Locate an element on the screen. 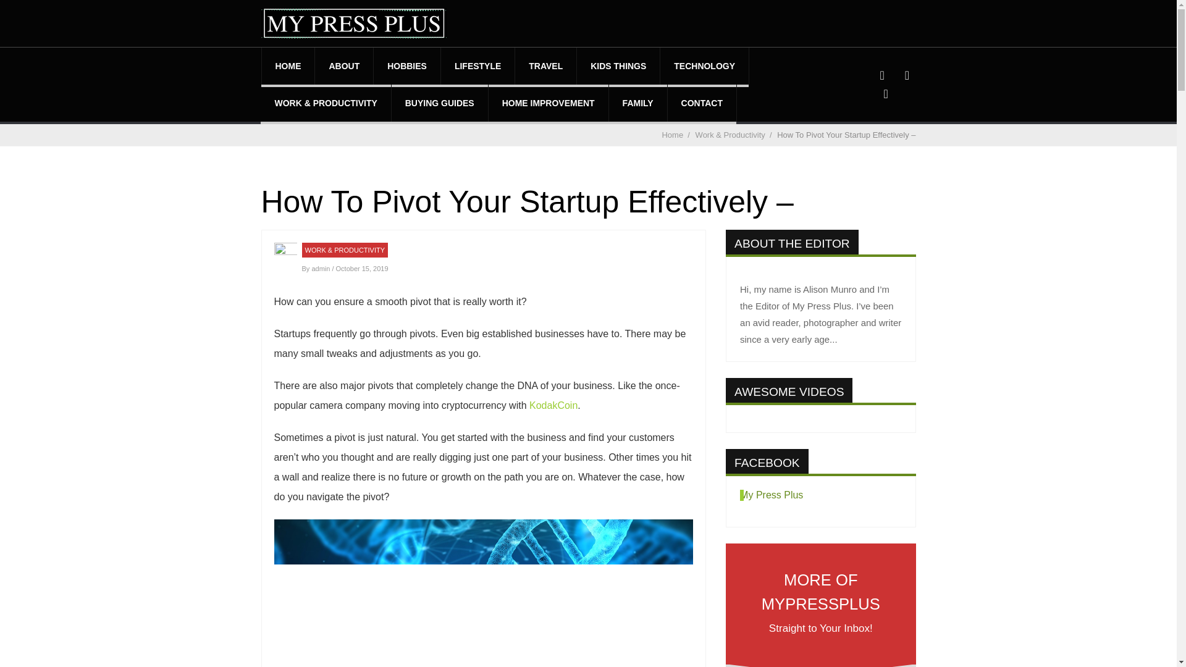 The image size is (1186, 667). HOME IMPROVEMENT is located at coordinates (549, 103).